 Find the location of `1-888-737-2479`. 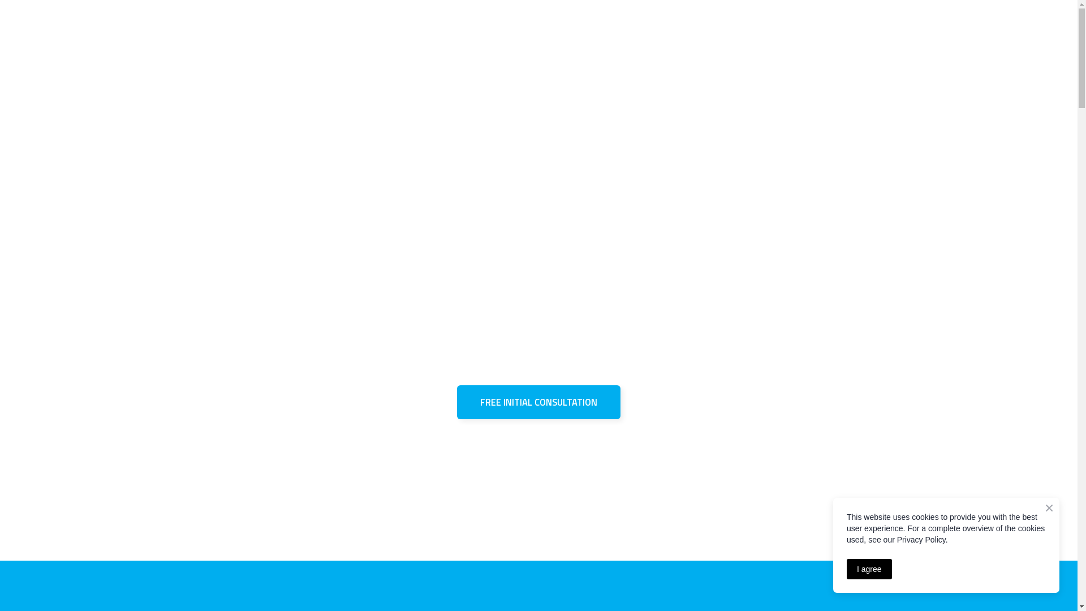

1-888-737-2479 is located at coordinates (722, 36).